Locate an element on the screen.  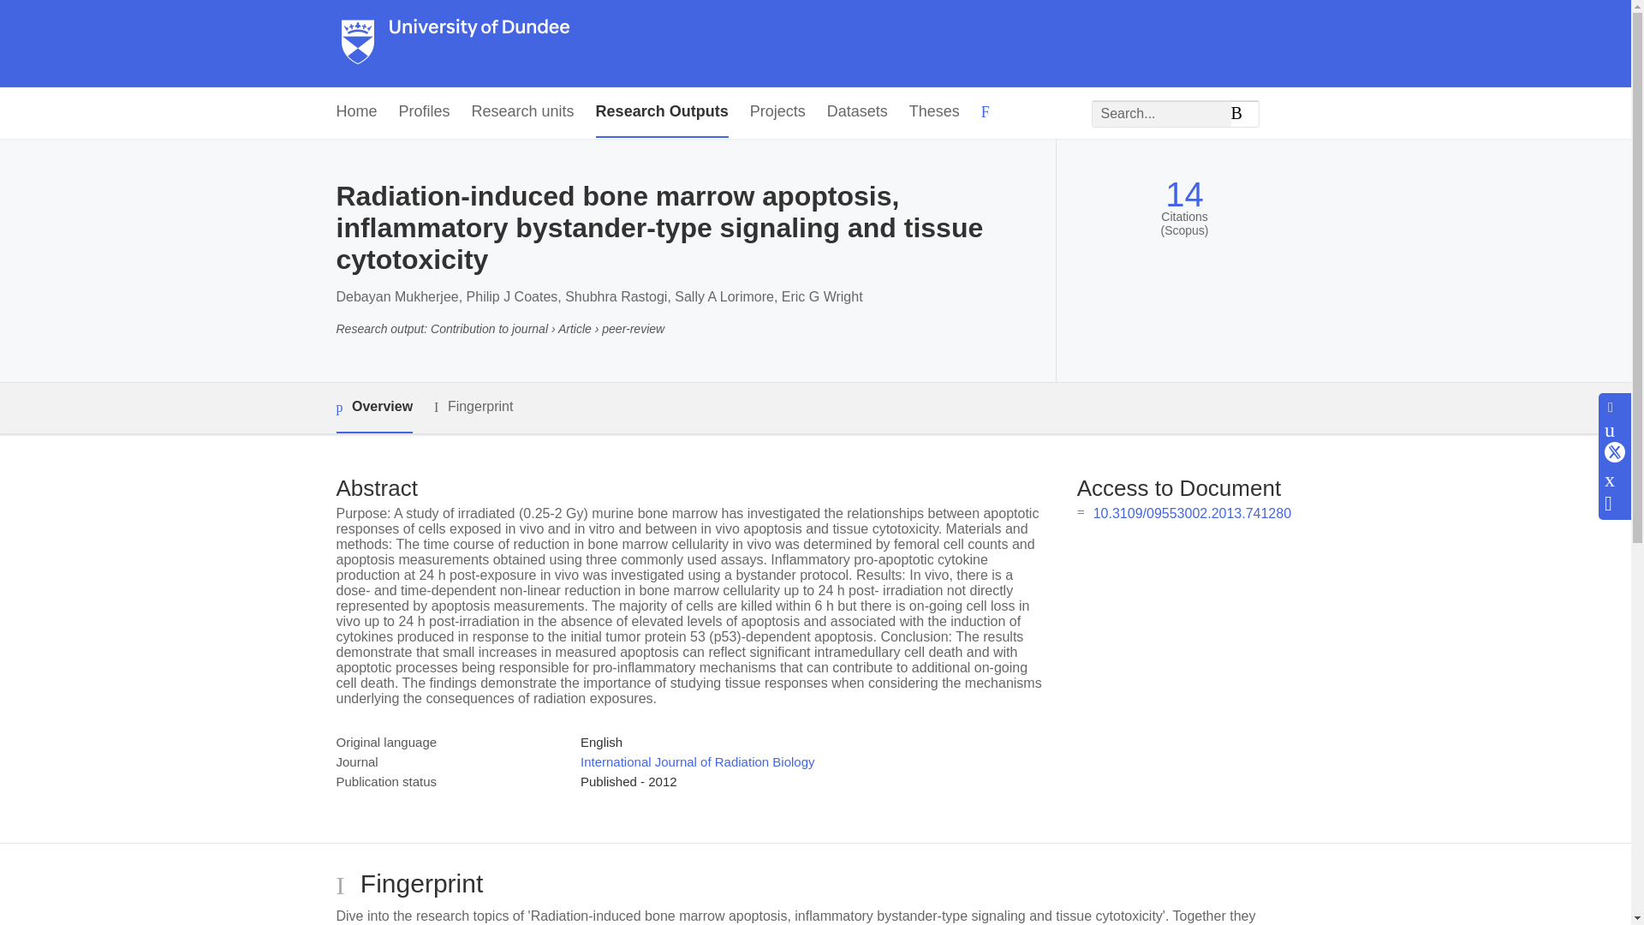
14 is located at coordinates (1184, 194).